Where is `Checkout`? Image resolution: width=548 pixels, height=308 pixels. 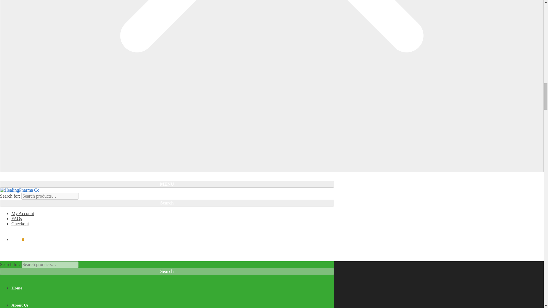 Checkout is located at coordinates (172, 224).